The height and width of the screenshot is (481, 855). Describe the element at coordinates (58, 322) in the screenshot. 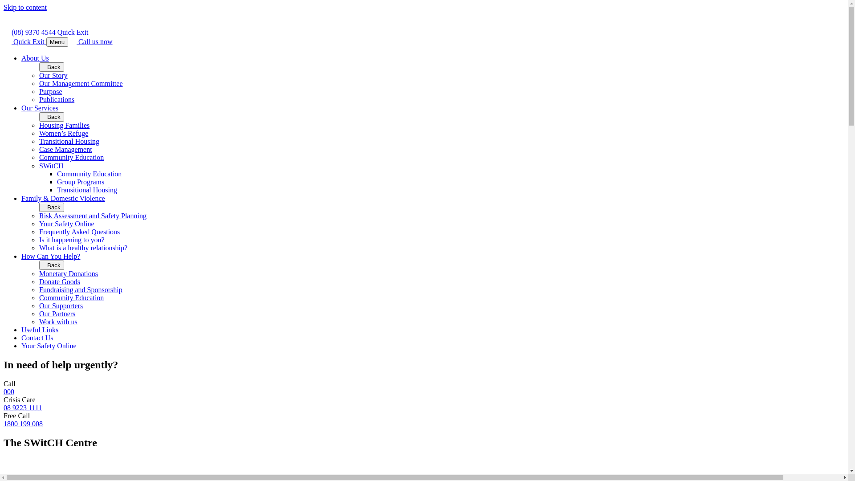

I see `Work with us` at that location.